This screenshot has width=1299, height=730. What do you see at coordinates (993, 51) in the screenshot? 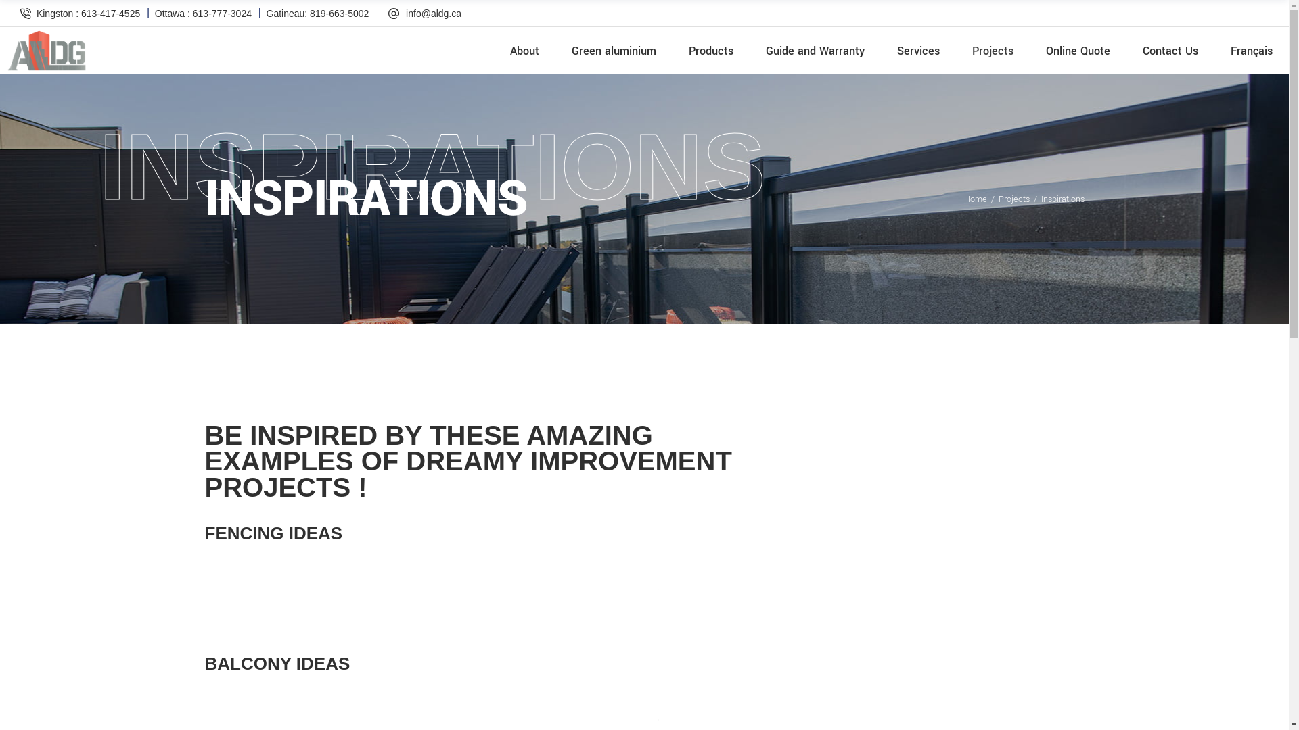
I see `Projects` at bounding box center [993, 51].